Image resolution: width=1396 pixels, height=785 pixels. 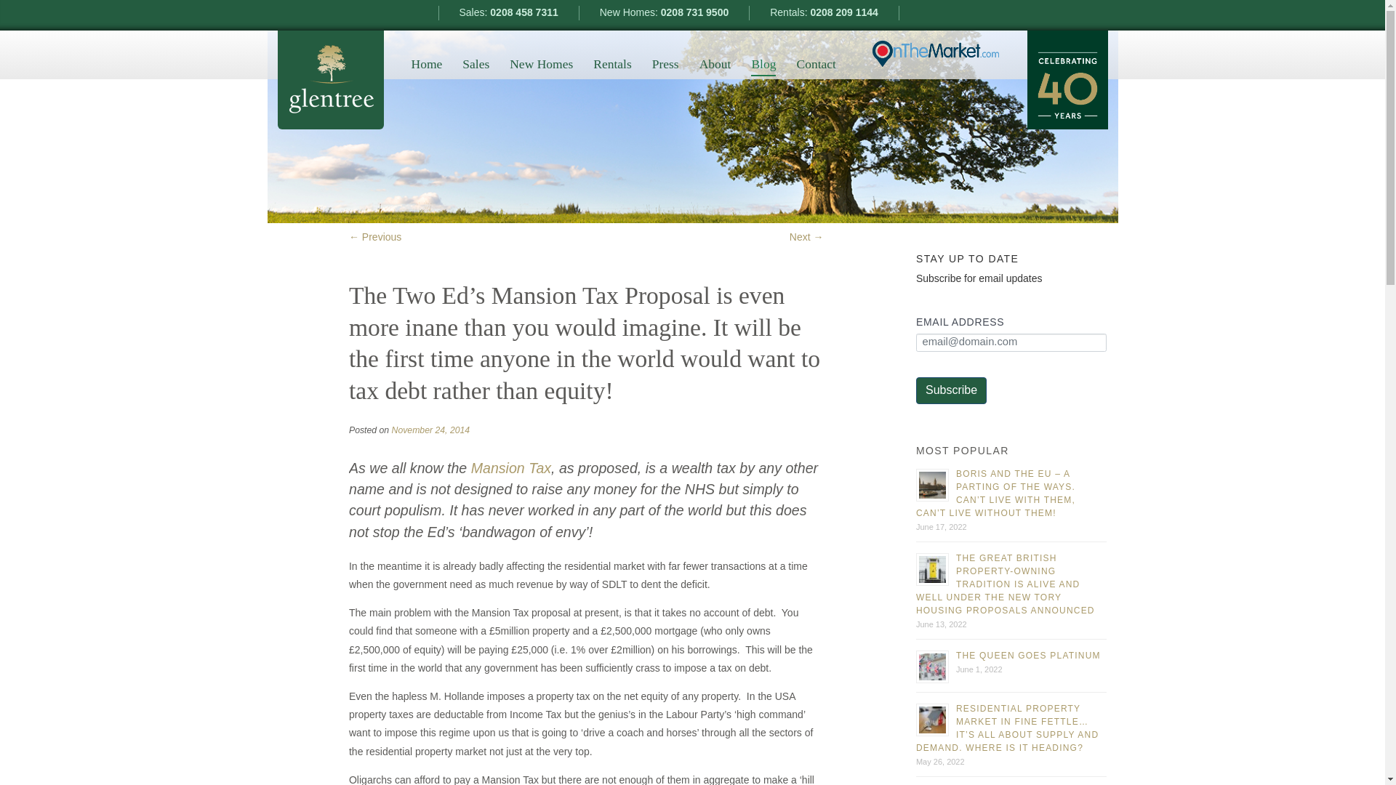 What do you see at coordinates (763, 65) in the screenshot?
I see `Blog` at bounding box center [763, 65].